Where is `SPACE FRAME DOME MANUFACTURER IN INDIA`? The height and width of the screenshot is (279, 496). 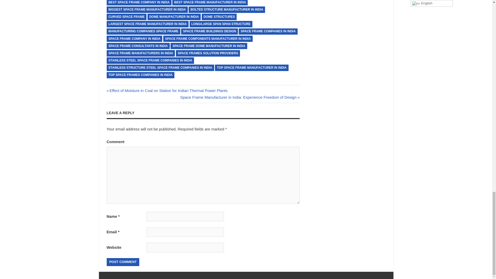
SPACE FRAME DOME MANUFACTURER IN INDIA is located at coordinates (209, 46).